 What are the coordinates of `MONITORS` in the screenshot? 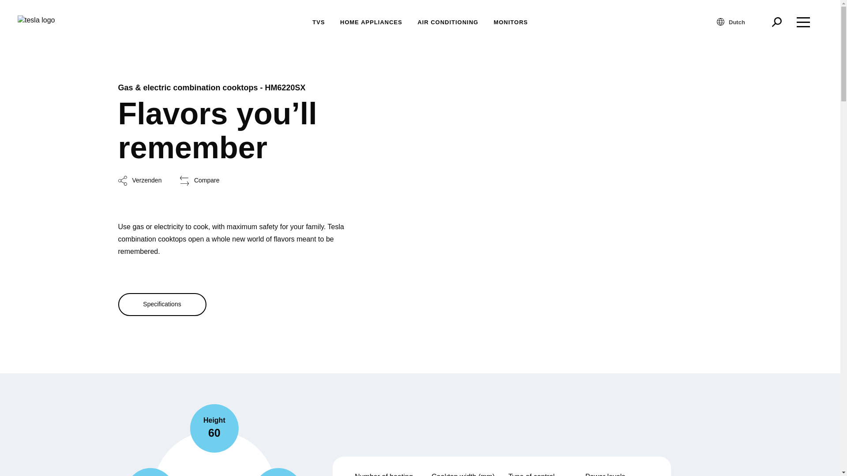 It's located at (511, 22).